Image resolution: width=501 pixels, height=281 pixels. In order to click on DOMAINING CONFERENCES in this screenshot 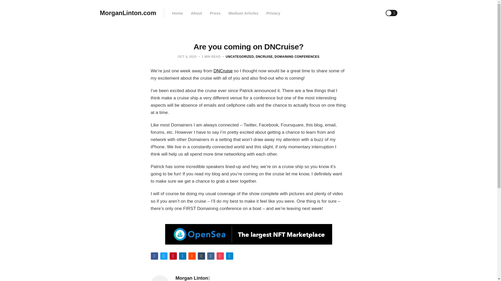, I will do `click(296, 56)`.